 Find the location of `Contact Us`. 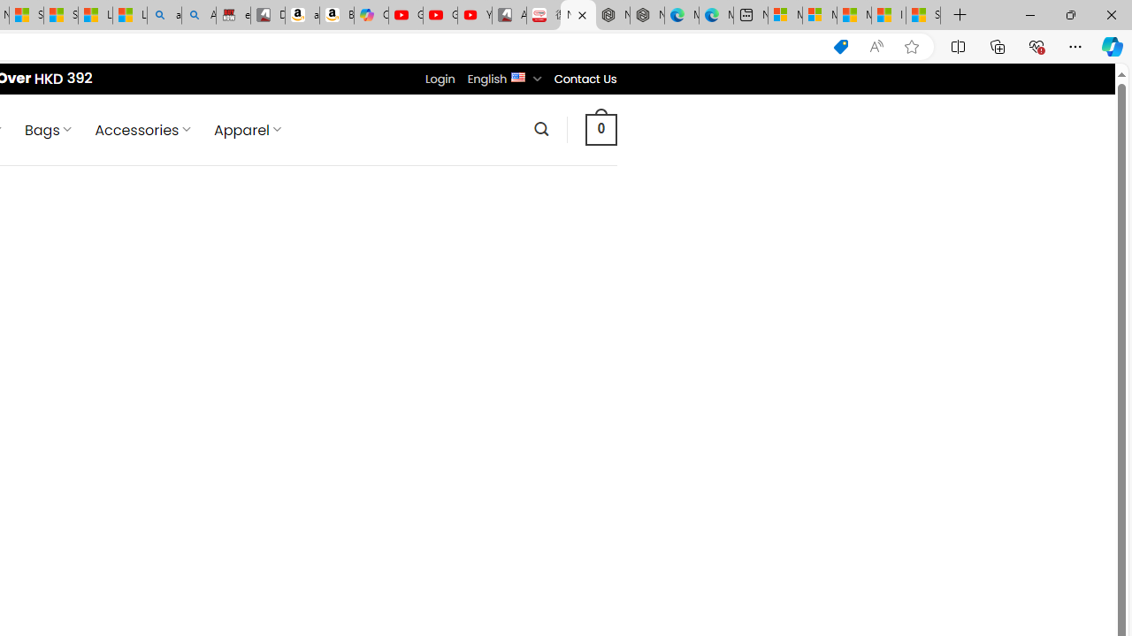

Contact Us is located at coordinates (585, 79).